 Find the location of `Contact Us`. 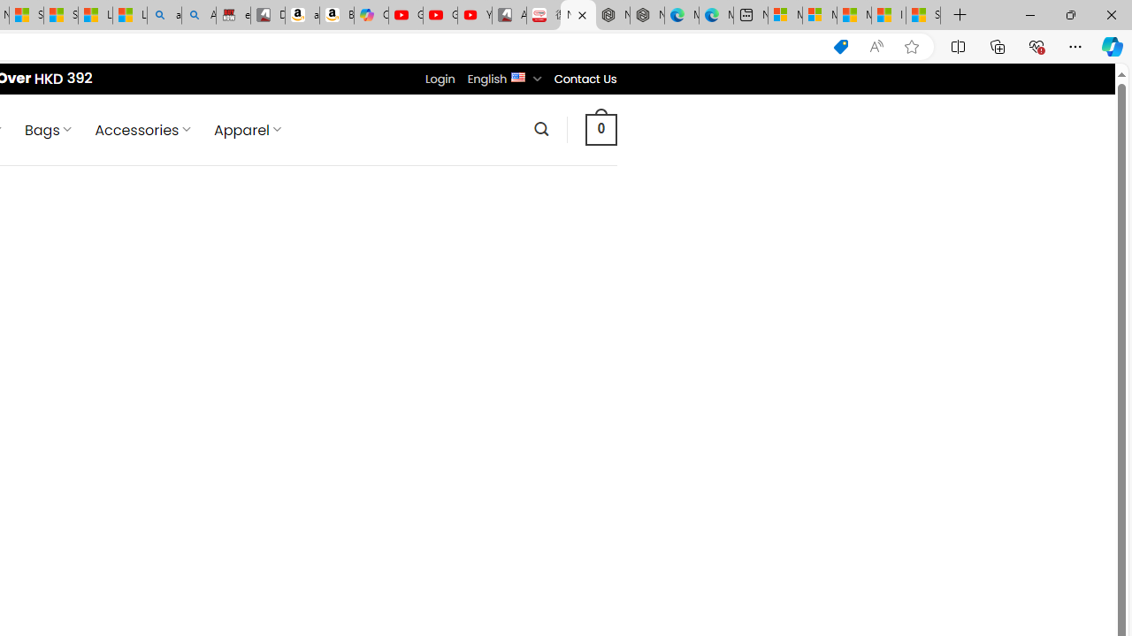

Contact Us is located at coordinates (585, 79).